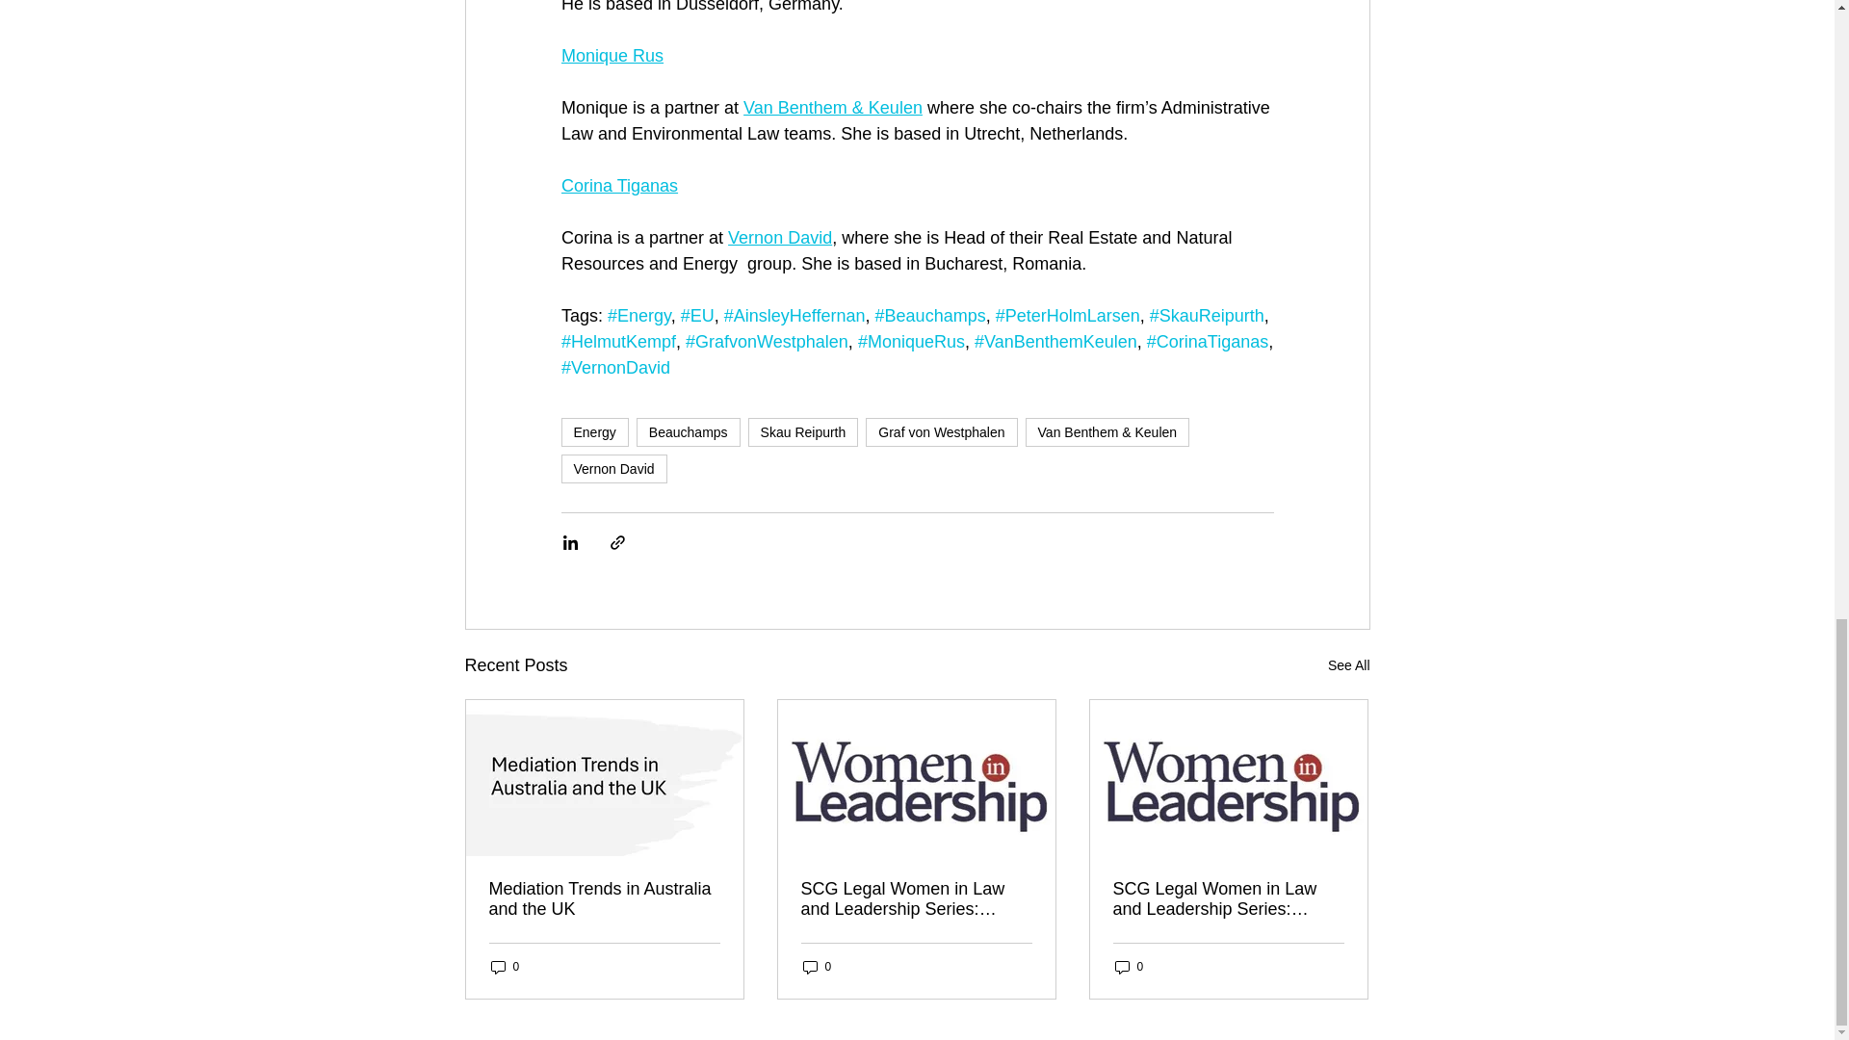 The height and width of the screenshot is (1040, 1849). I want to click on Vernon David, so click(612, 468).